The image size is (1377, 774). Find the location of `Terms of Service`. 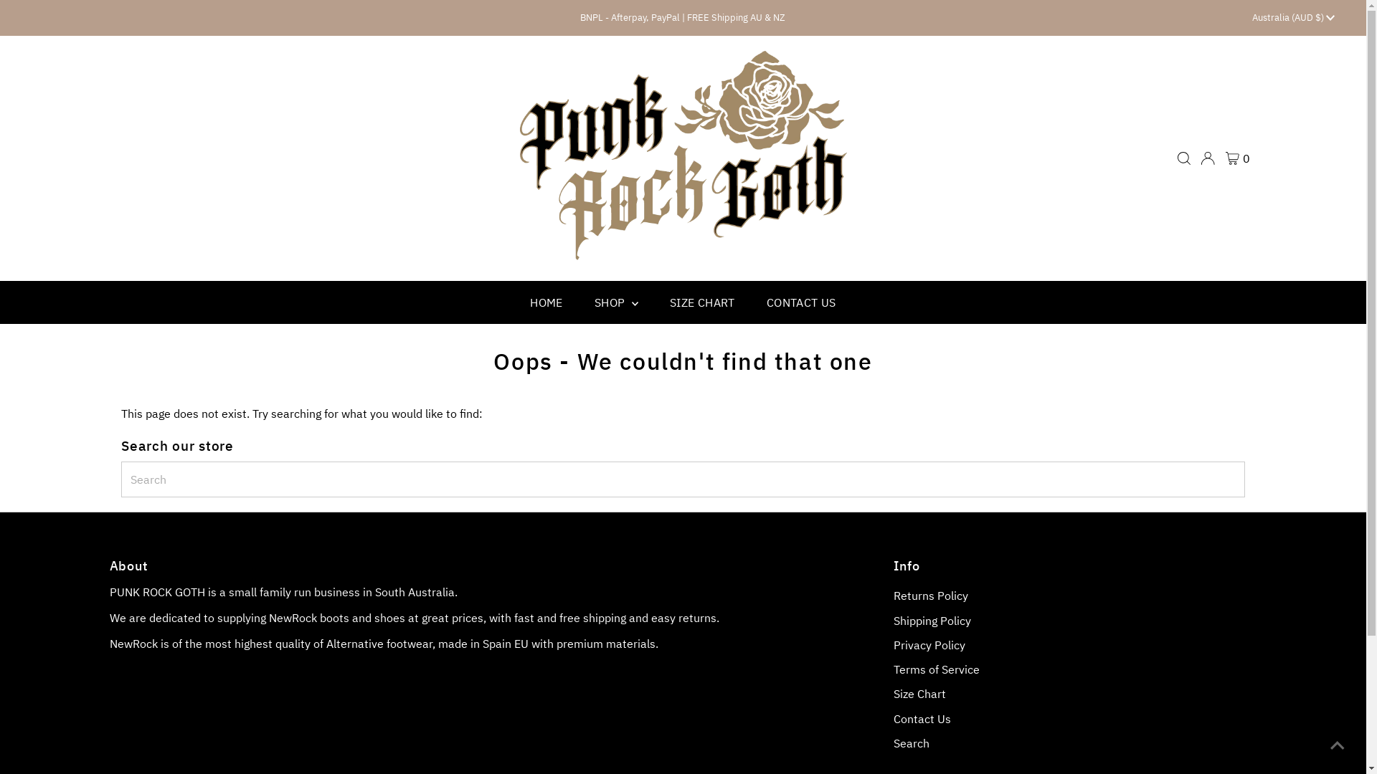

Terms of Service is located at coordinates (937, 669).